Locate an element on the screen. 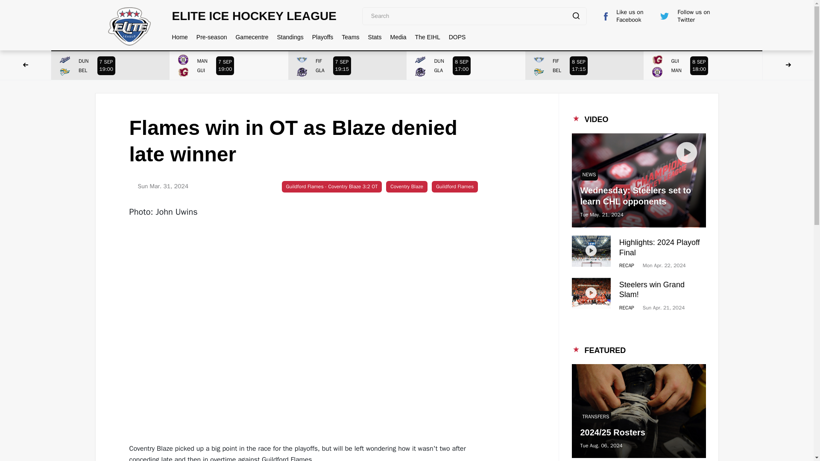 This screenshot has height=461, width=820. Back to top is located at coordinates (348, 65).